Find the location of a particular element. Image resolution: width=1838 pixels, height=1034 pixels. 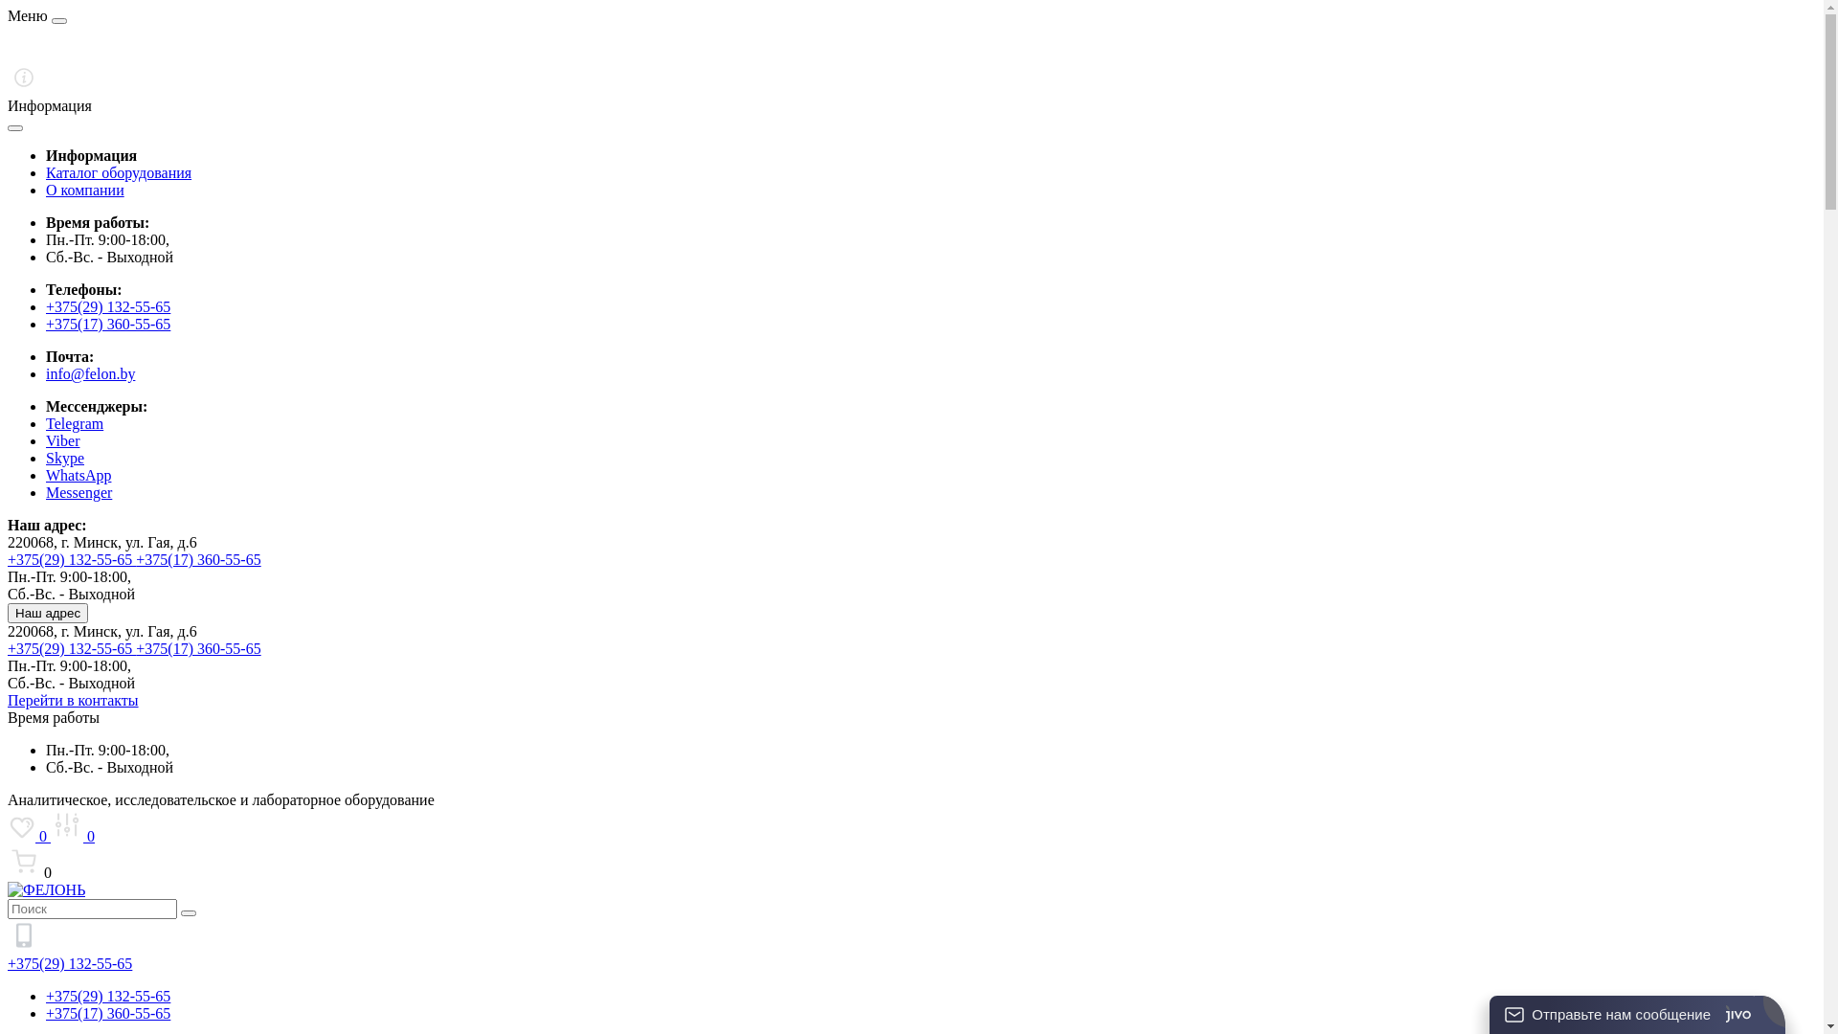

Viber is located at coordinates (63, 440).